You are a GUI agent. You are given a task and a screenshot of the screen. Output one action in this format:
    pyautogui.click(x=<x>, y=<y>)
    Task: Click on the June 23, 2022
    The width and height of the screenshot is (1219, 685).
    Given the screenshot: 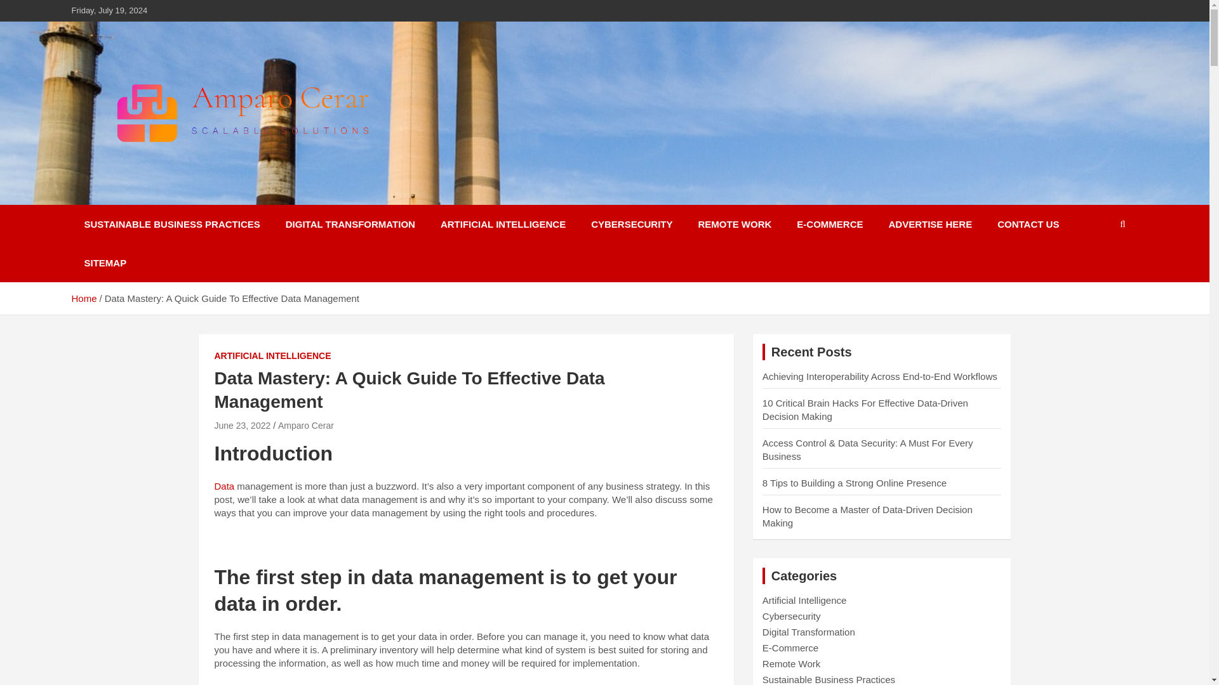 What is the action you would take?
    pyautogui.click(x=243, y=426)
    